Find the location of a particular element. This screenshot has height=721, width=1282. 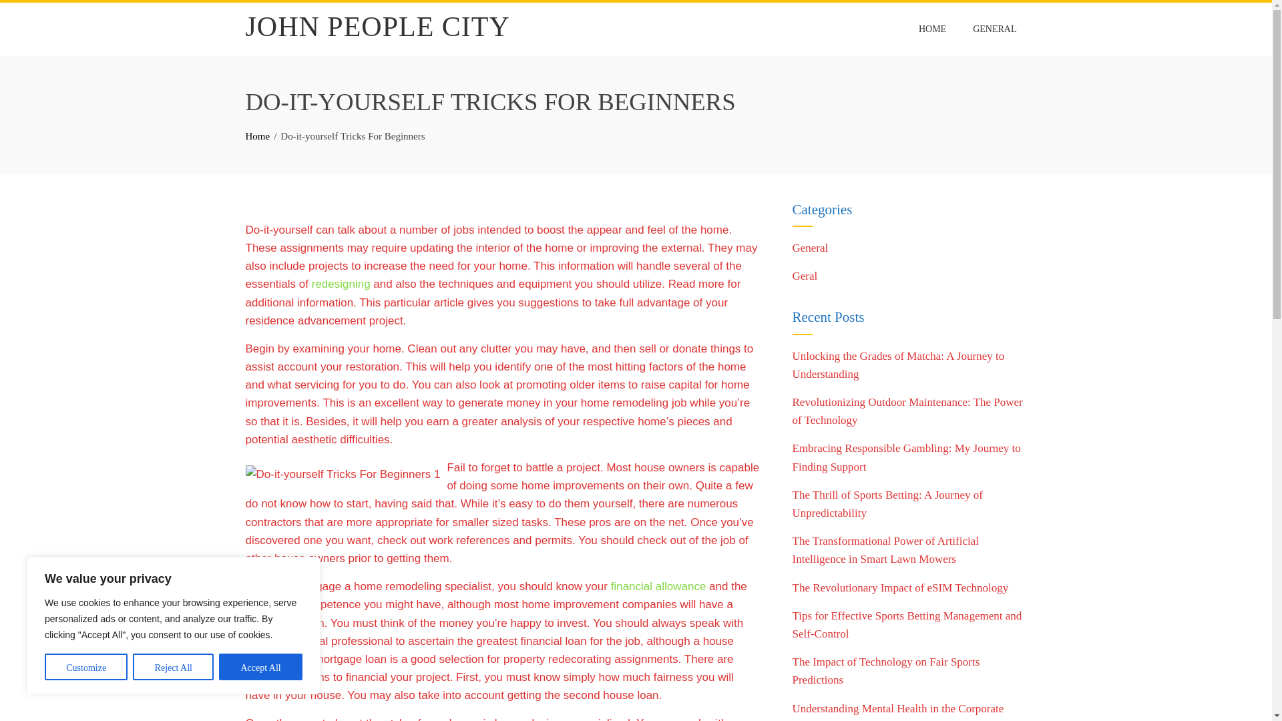

The Revolutionary Impact of eSIM Technology is located at coordinates (900, 587).